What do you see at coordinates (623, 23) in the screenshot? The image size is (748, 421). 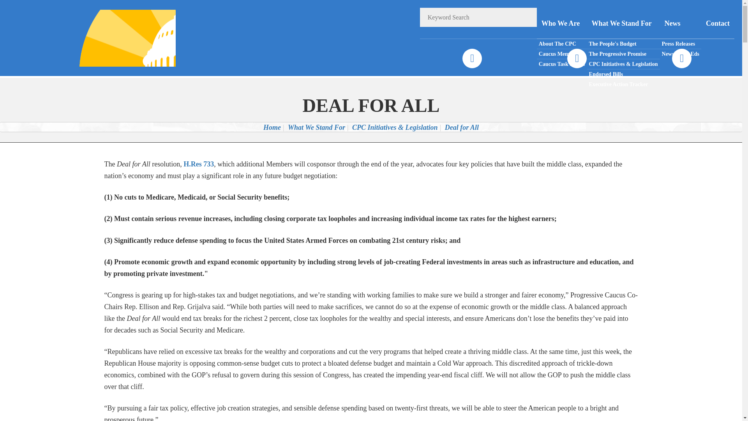 I see `What We Stand For` at bounding box center [623, 23].